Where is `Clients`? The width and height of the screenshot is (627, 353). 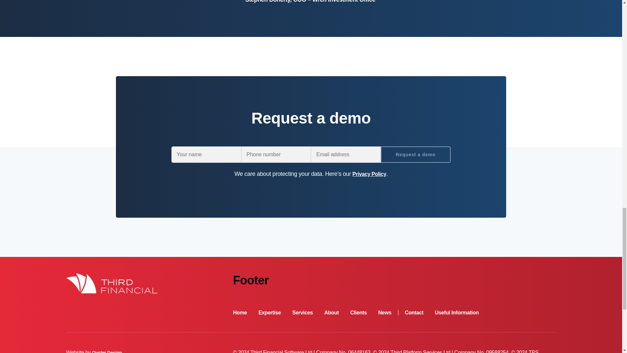 Clients is located at coordinates (358, 312).